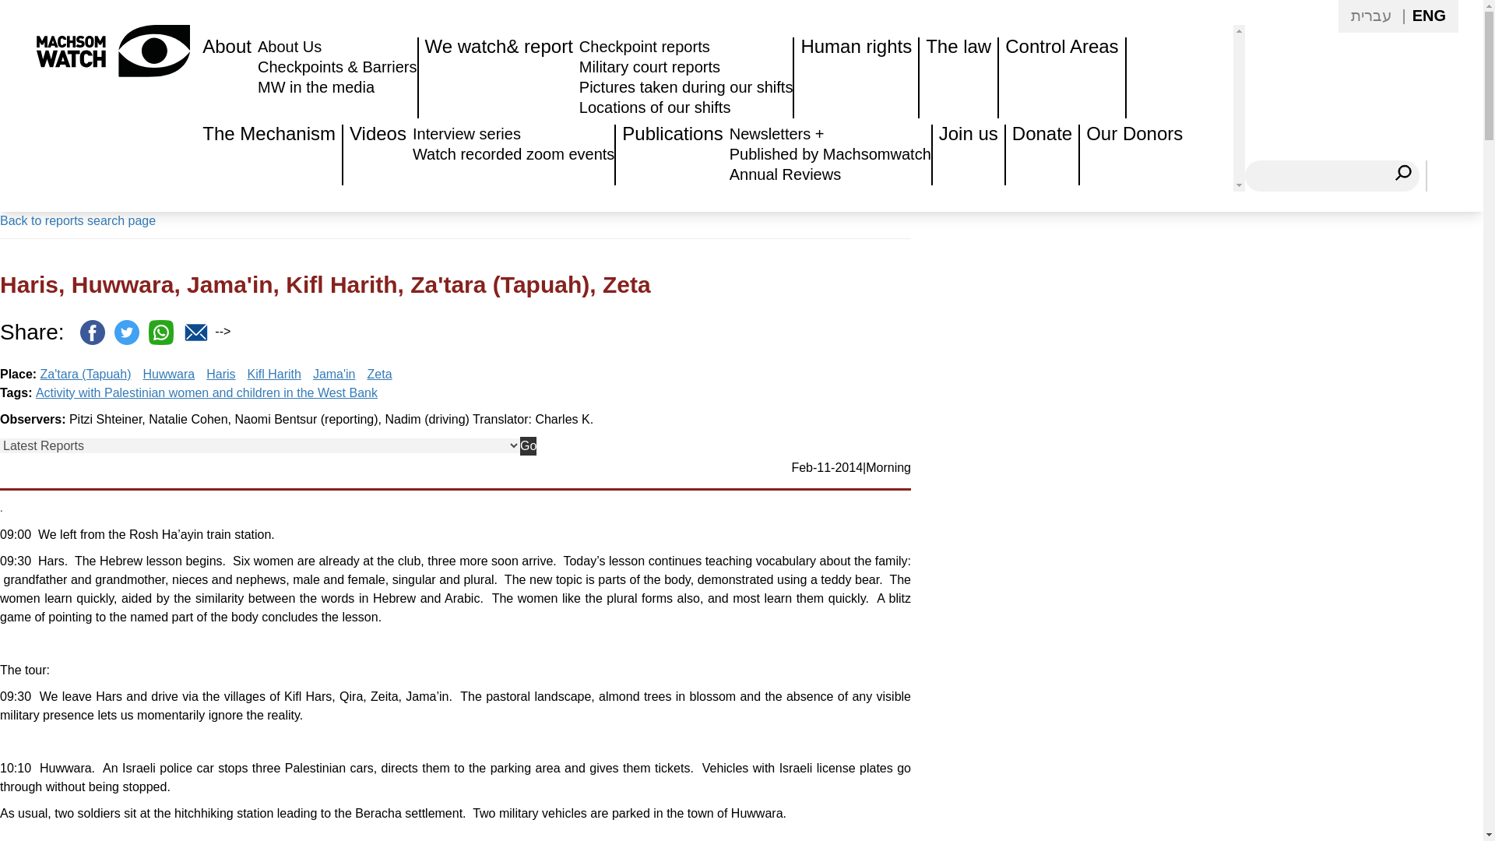 Image resolution: width=1495 pixels, height=841 pixels. I want to click on Control Areas A,B and C annexation areas de facto, so click(1061, 78).